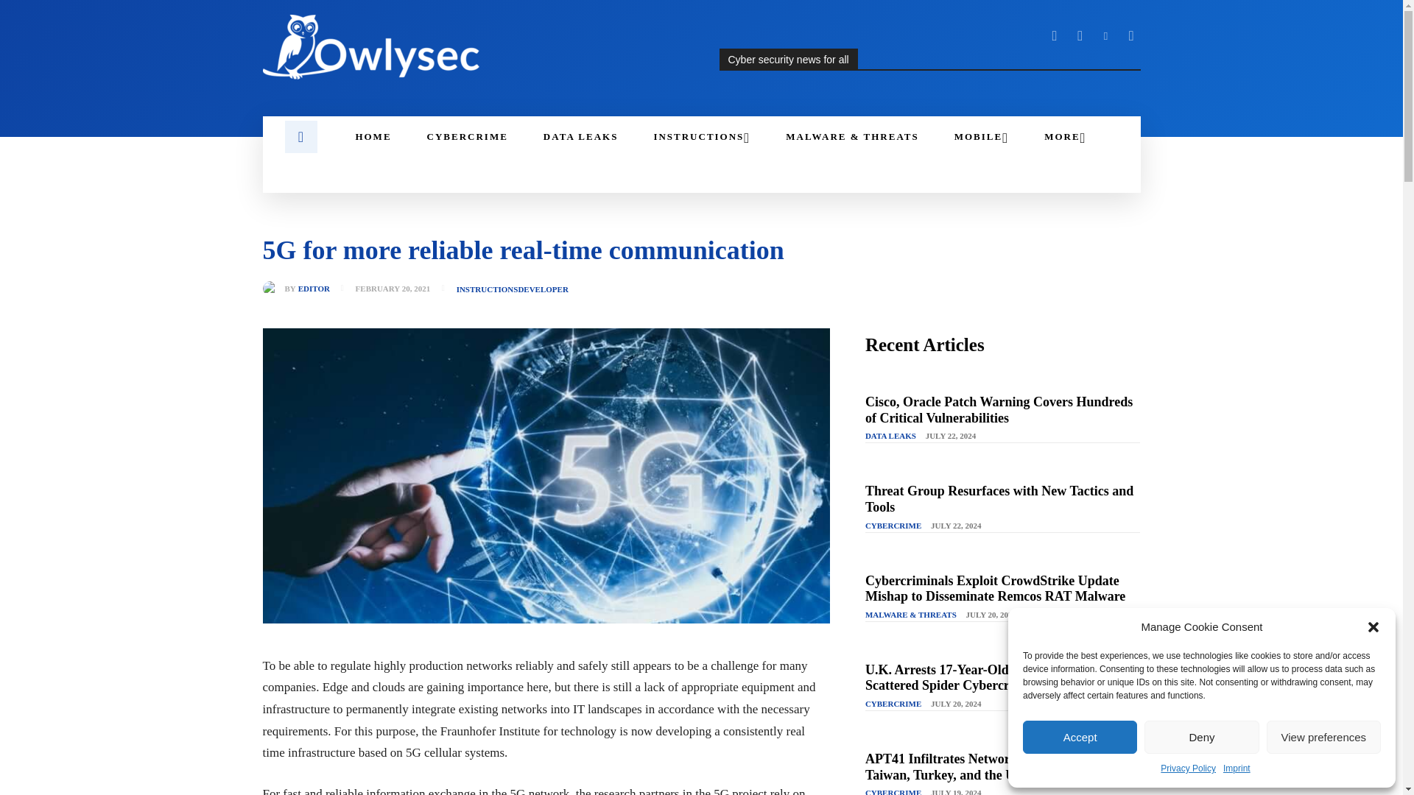  Describe the element at coordinates (1080, 35) in the screenshot. I see `Instagram` at that location.